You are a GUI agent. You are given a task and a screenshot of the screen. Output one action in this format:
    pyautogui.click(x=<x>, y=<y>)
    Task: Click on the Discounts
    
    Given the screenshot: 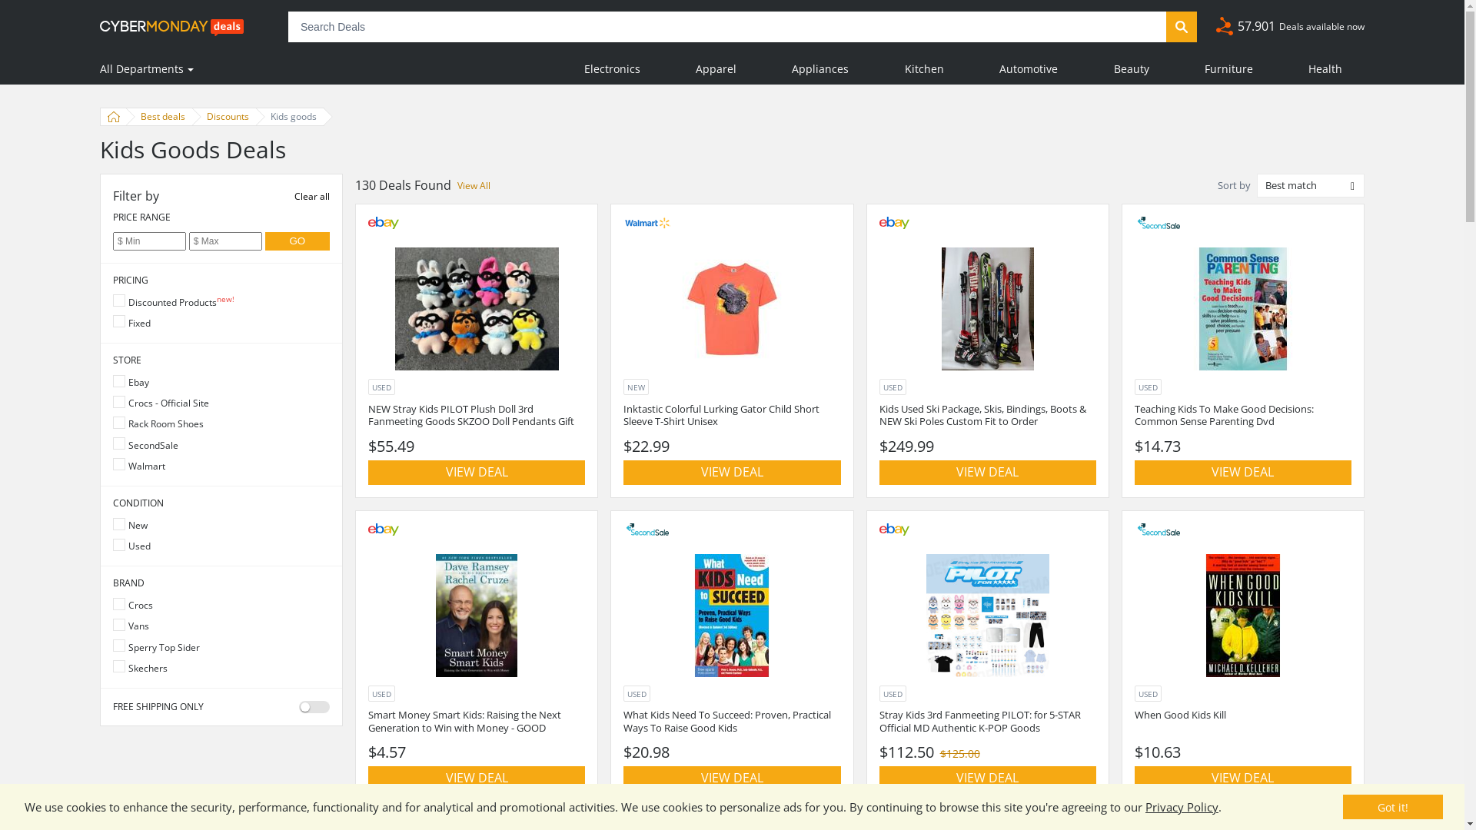 What is the action you would take?
    pyautogui.click(x=224, y=117)
    